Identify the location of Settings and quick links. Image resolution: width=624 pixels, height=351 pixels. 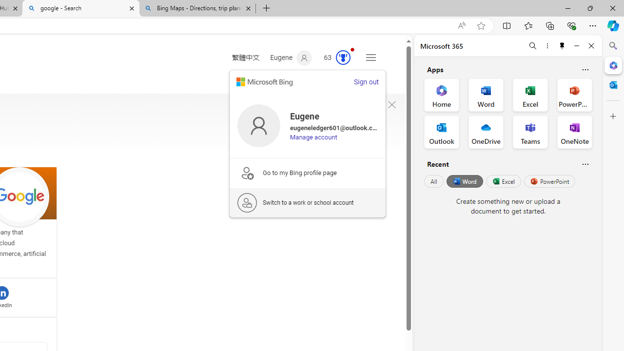
(370, 58).